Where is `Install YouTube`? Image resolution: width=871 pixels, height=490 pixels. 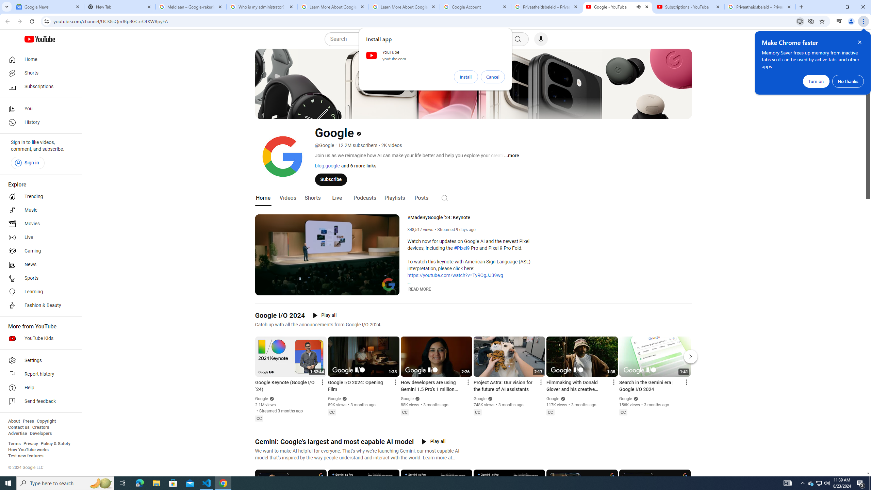
Install YouTube is located at coordinates (800, 21).